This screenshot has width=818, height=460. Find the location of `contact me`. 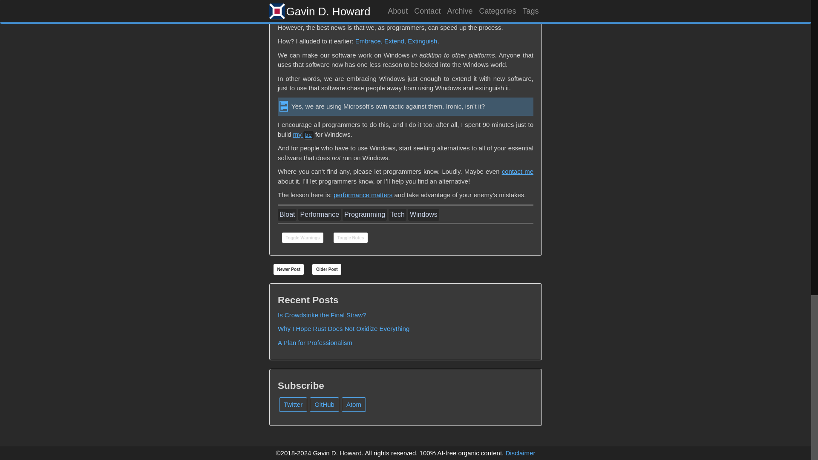

contact me is located at coordinates (517, 171).